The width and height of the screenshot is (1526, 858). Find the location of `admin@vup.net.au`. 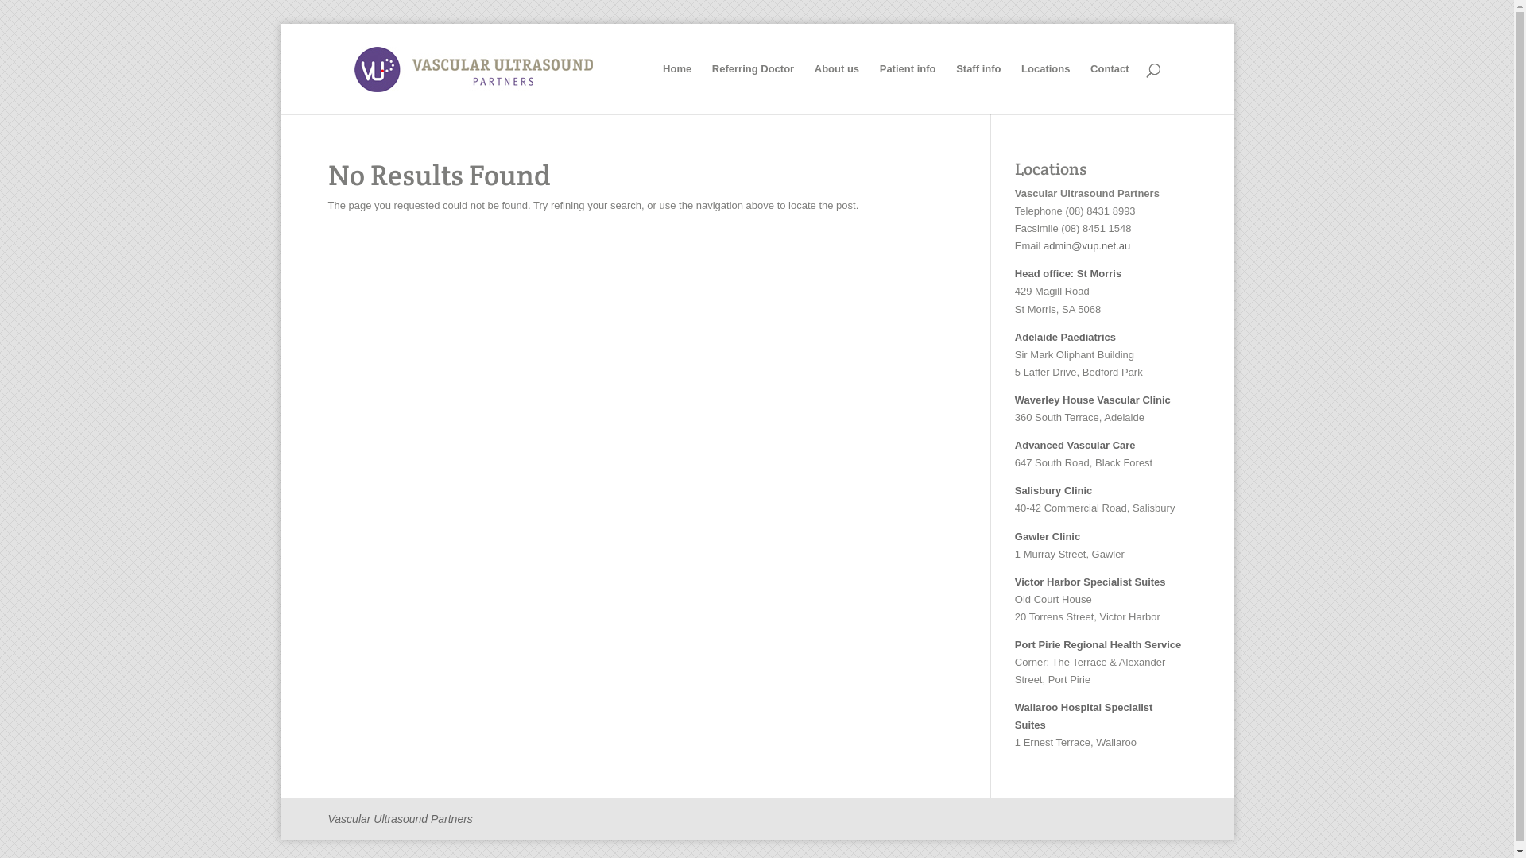

admin@vup.net.au is located at coordinates (1087, 246).